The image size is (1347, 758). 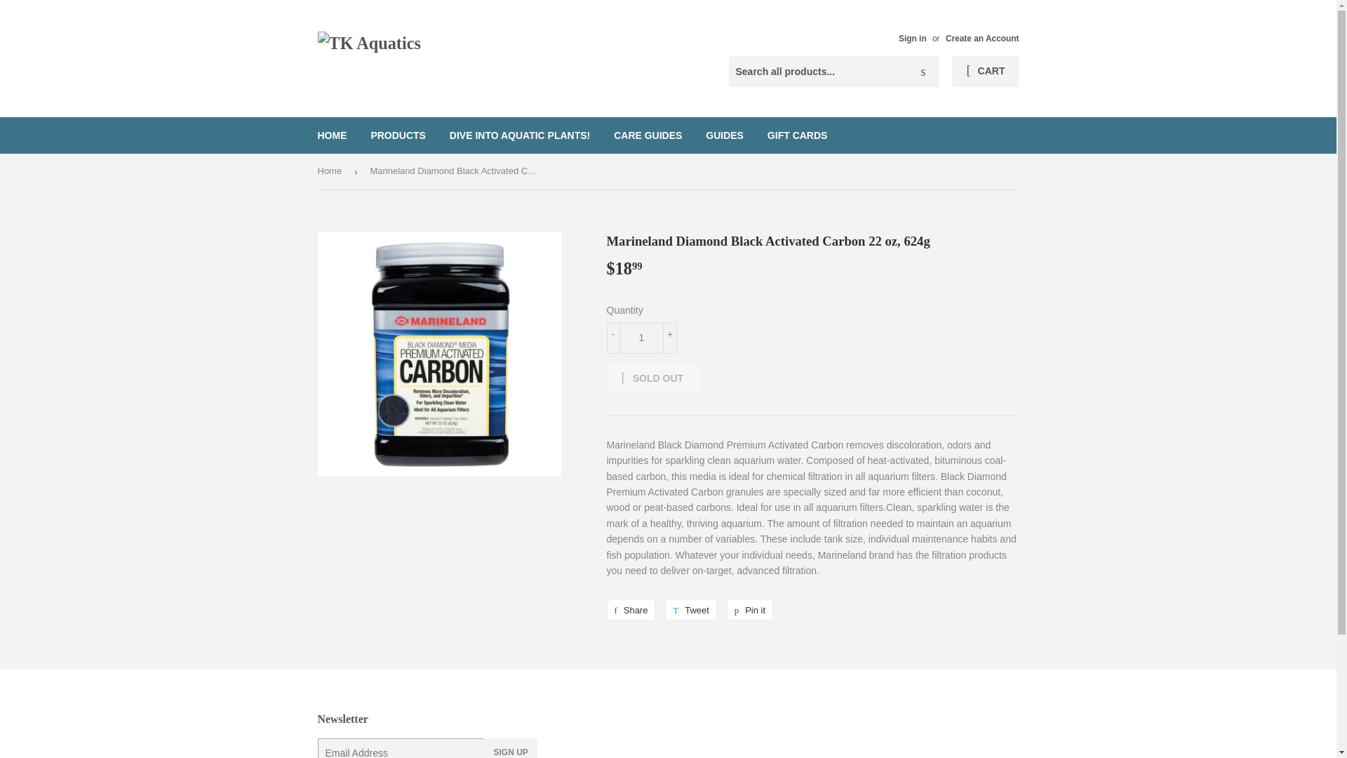 I want to click on SOLD OUT, so click(x=509, y=748).